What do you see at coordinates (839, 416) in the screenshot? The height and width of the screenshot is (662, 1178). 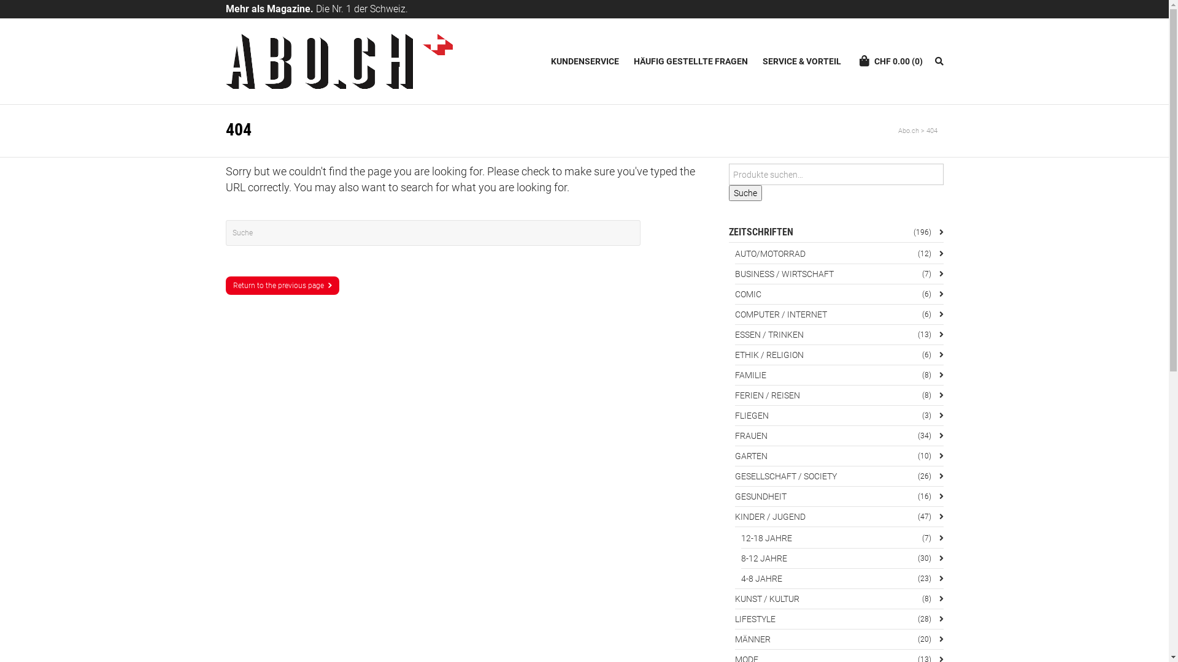 I see `FLIEGEN` at bounding box center [839, 416].